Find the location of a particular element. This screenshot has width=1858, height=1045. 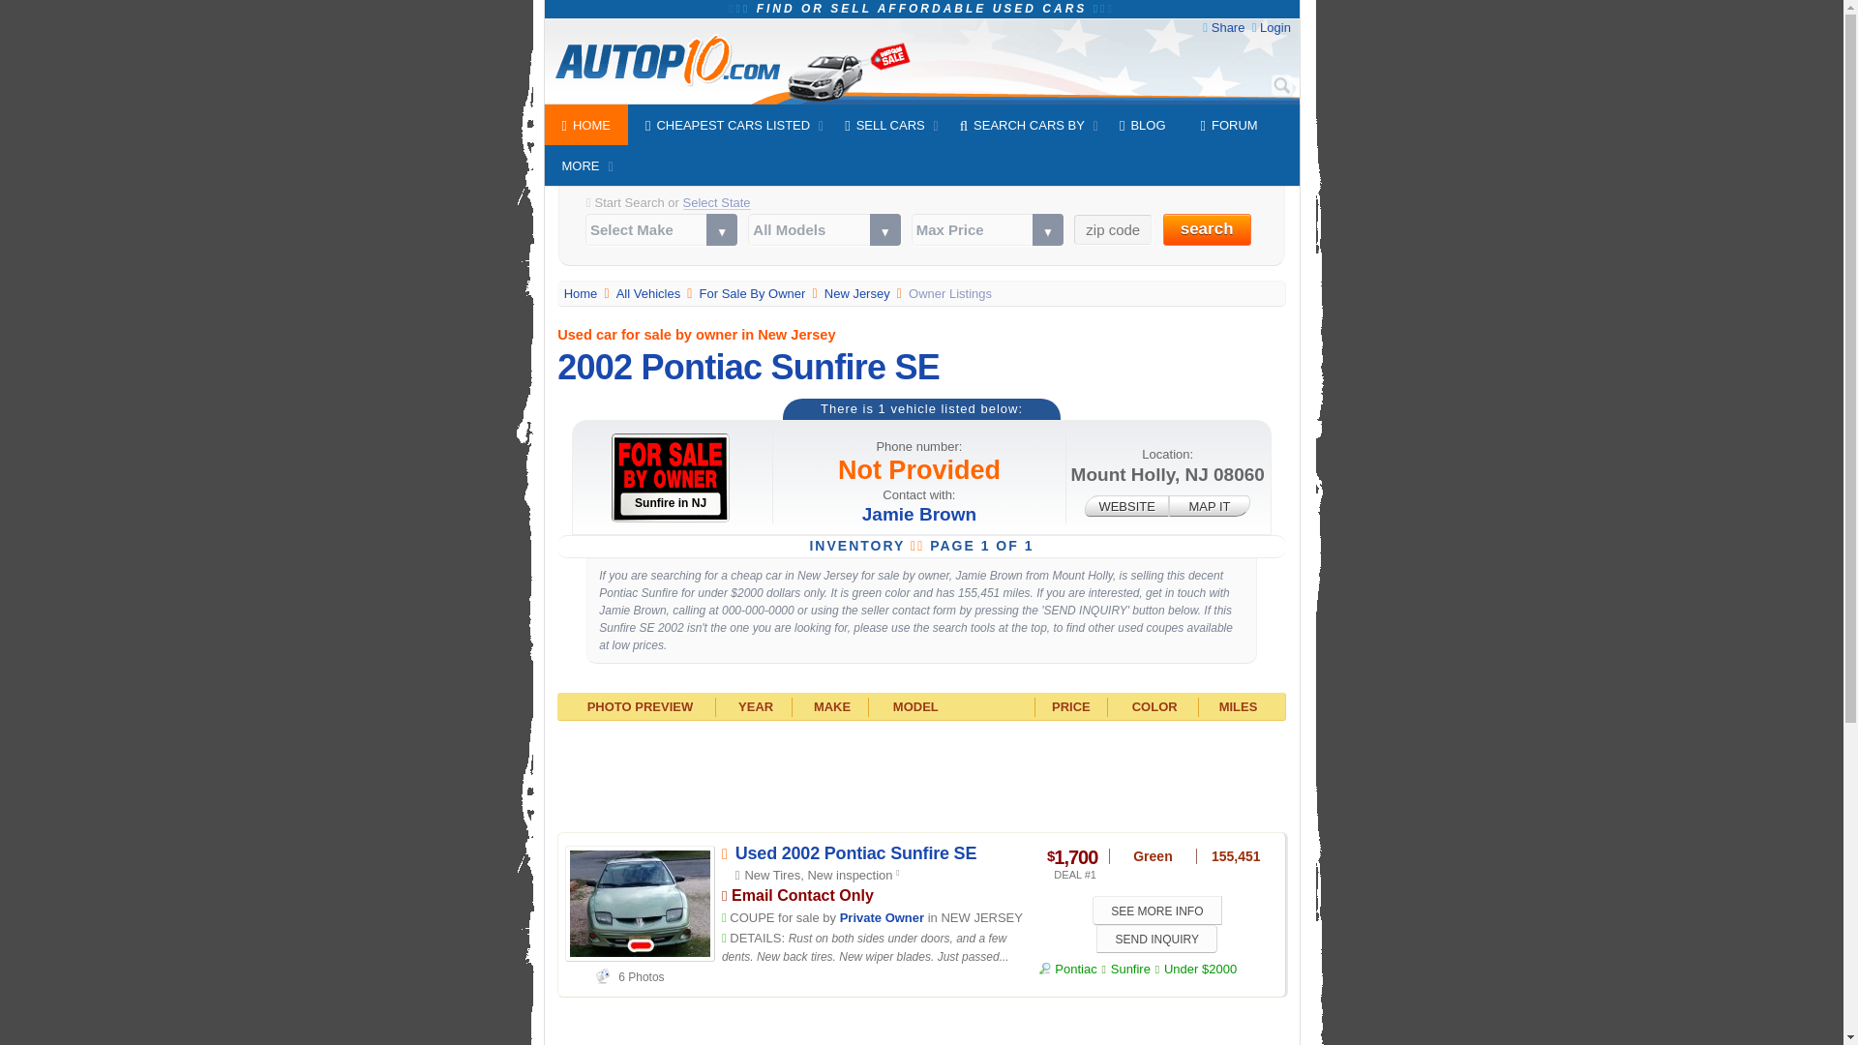

New Jersey is located at coordinates (859, 293).